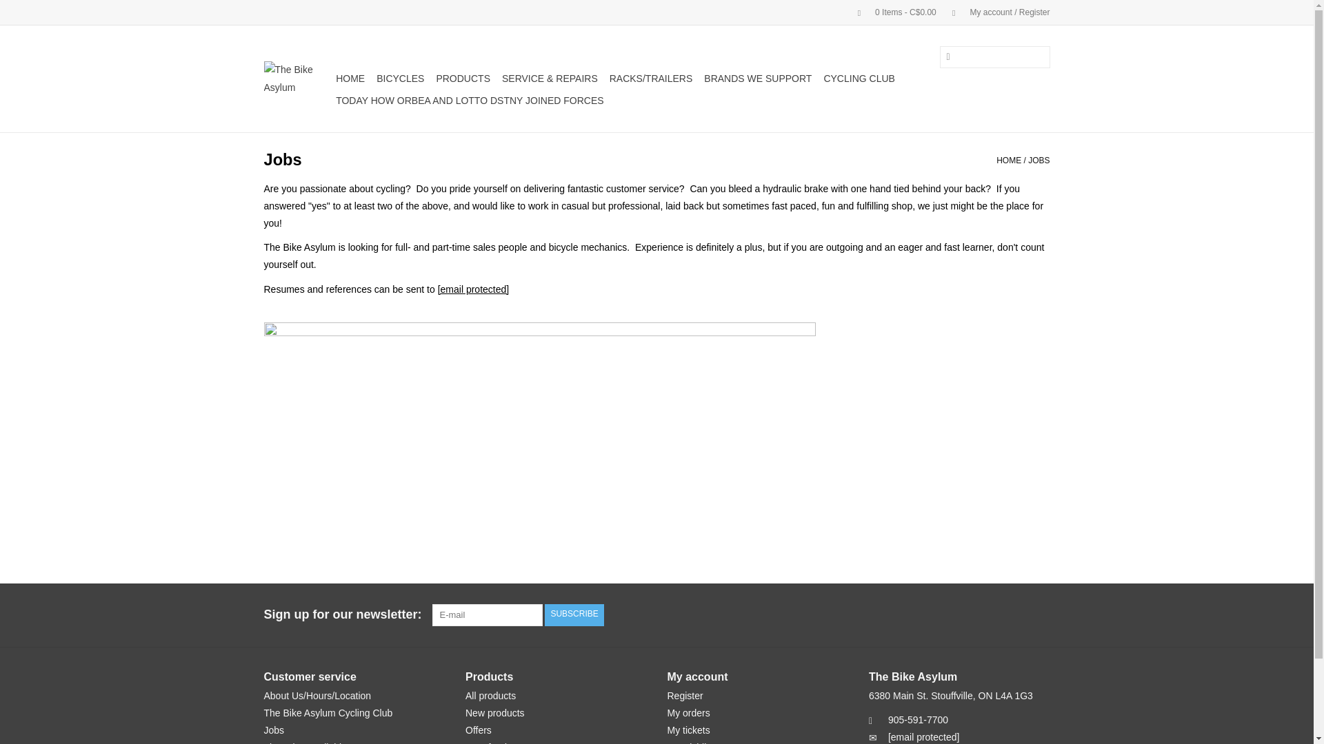 This screenshot has width=1324, height=744. I want to click on HOME, so click(350, 79).